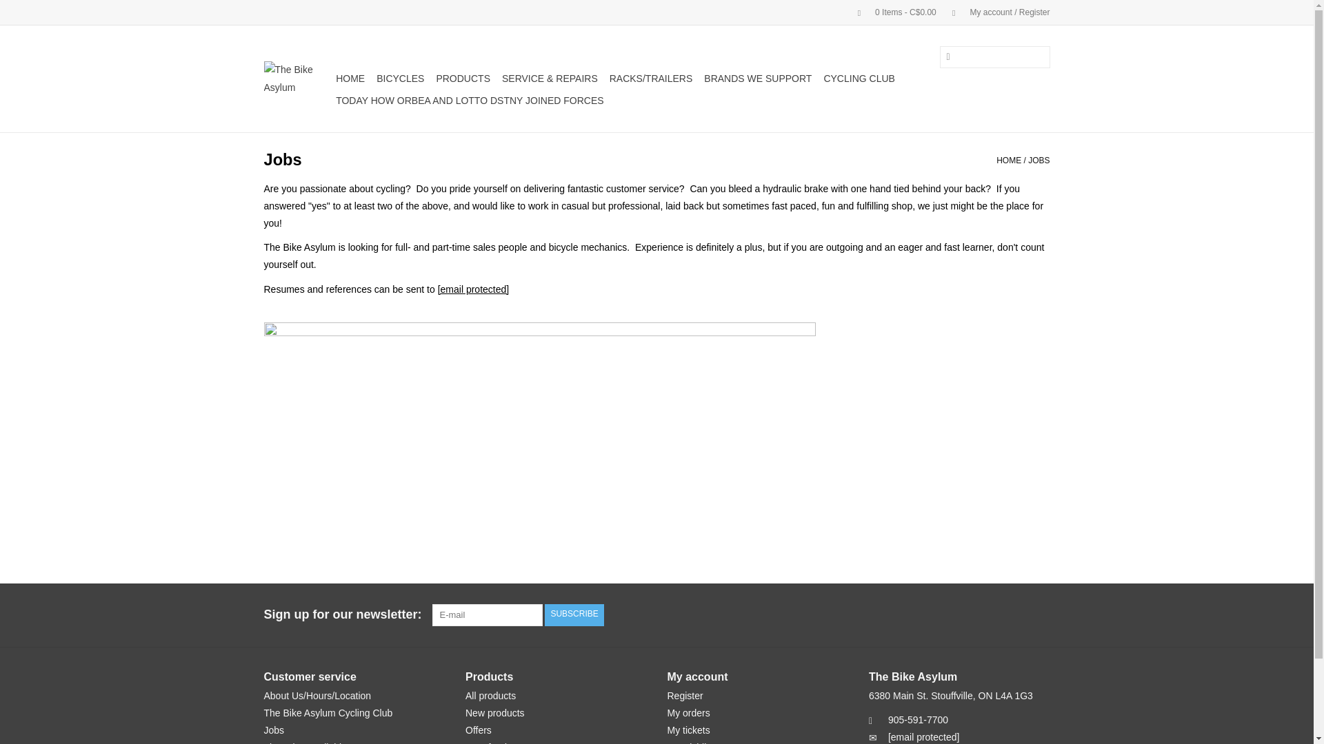 This screenshot has width=1324, height=744. I want to click on HOME, so click(350, 79).